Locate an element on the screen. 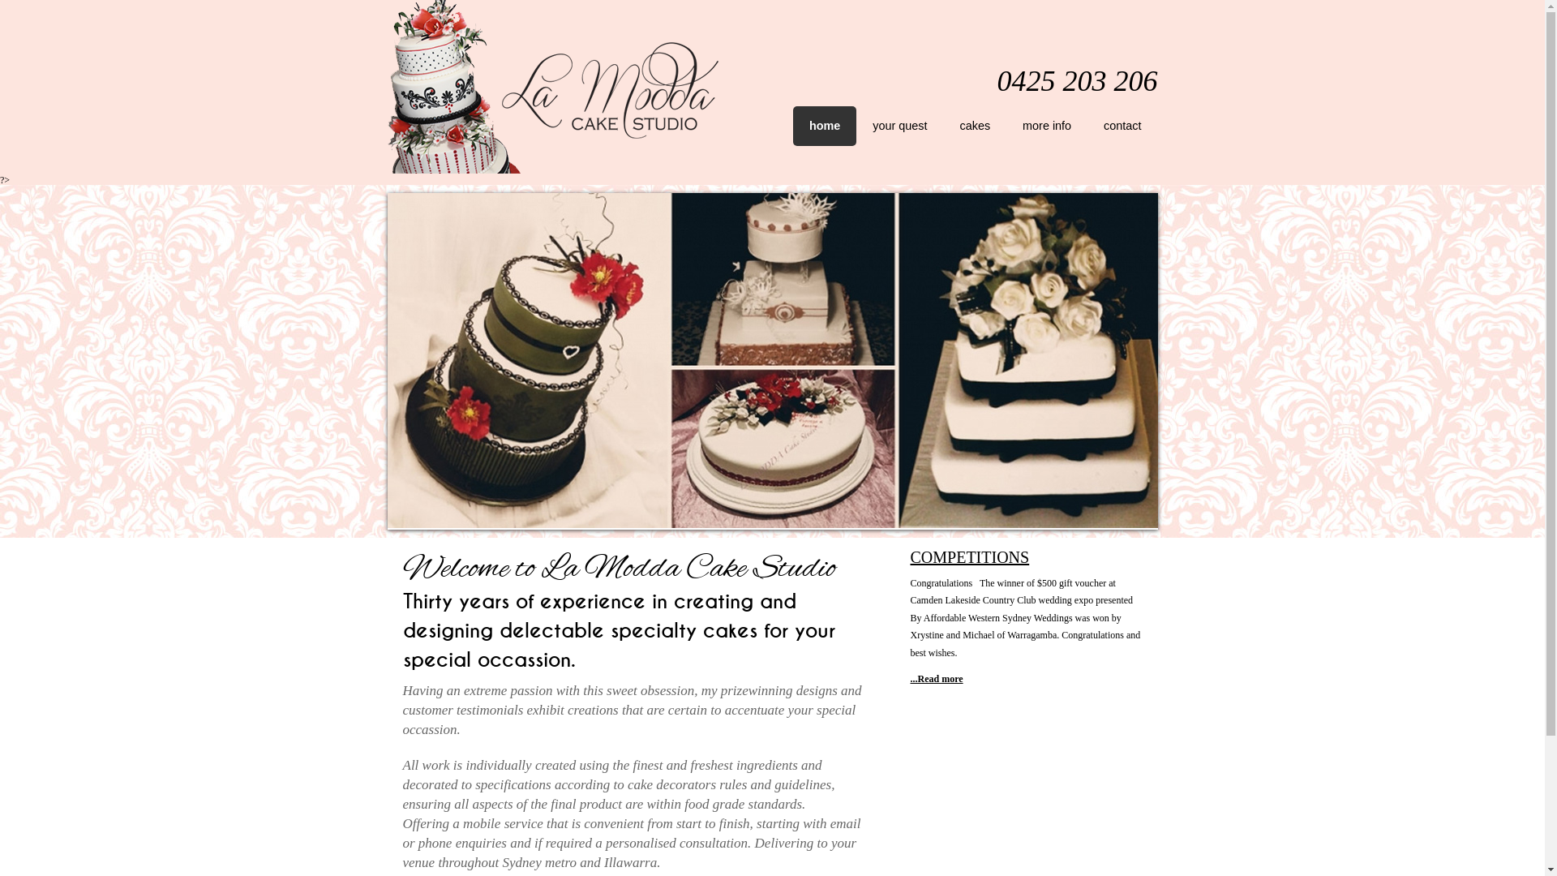 The width and height of the screenshot is (1557, 876). more info is located at coordinates (1047, 127).